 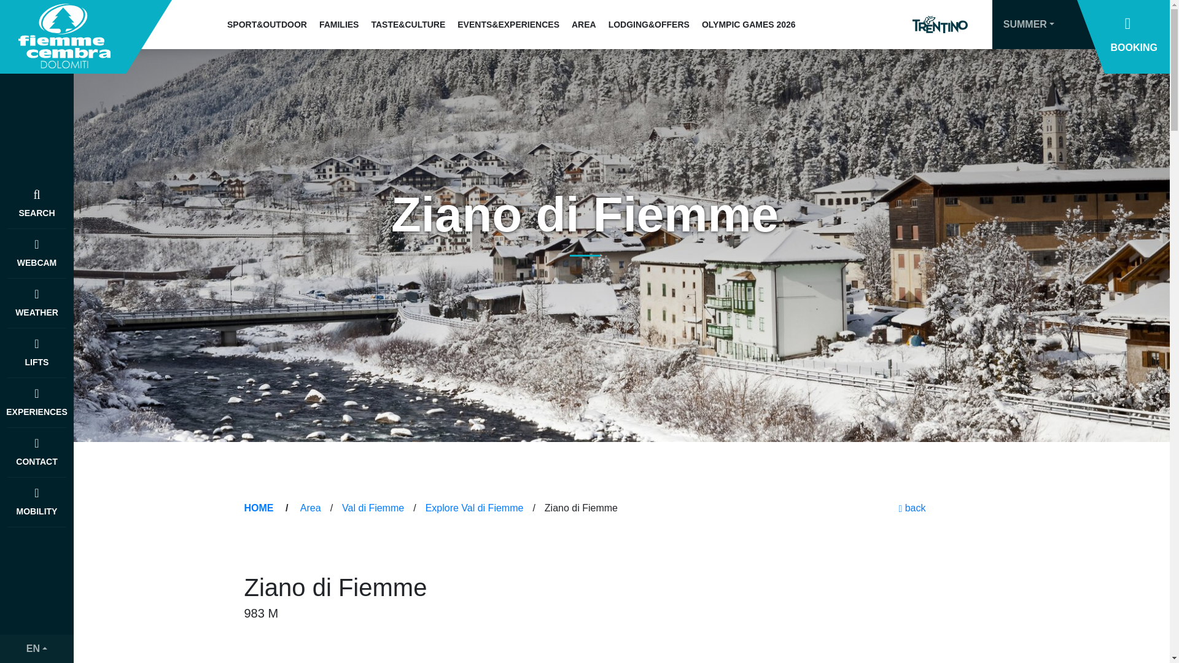 What do you see at coordinates (748, 25) in the screenshot?
I see `OLYMPIC GAMES 2026` at bounding box center [748, 25].